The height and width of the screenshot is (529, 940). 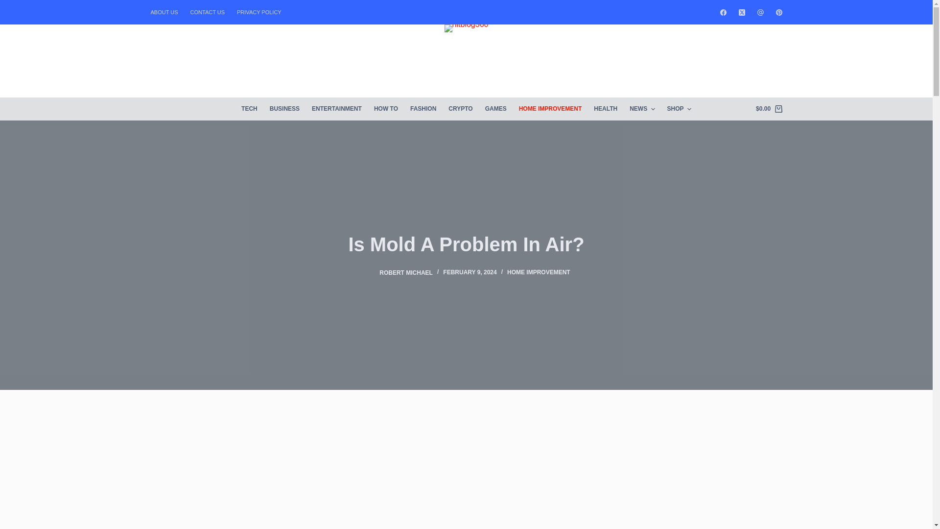 What do you see at coordinates (208, 12) in the screenshot?
I see `CONTACT US` at bounding box center [208, 12].